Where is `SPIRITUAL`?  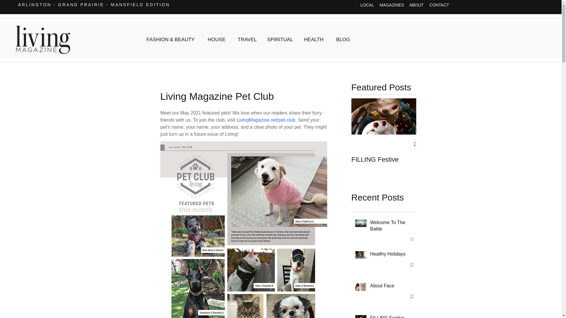 SPIRITUAL is located at coordinates (280, 39).